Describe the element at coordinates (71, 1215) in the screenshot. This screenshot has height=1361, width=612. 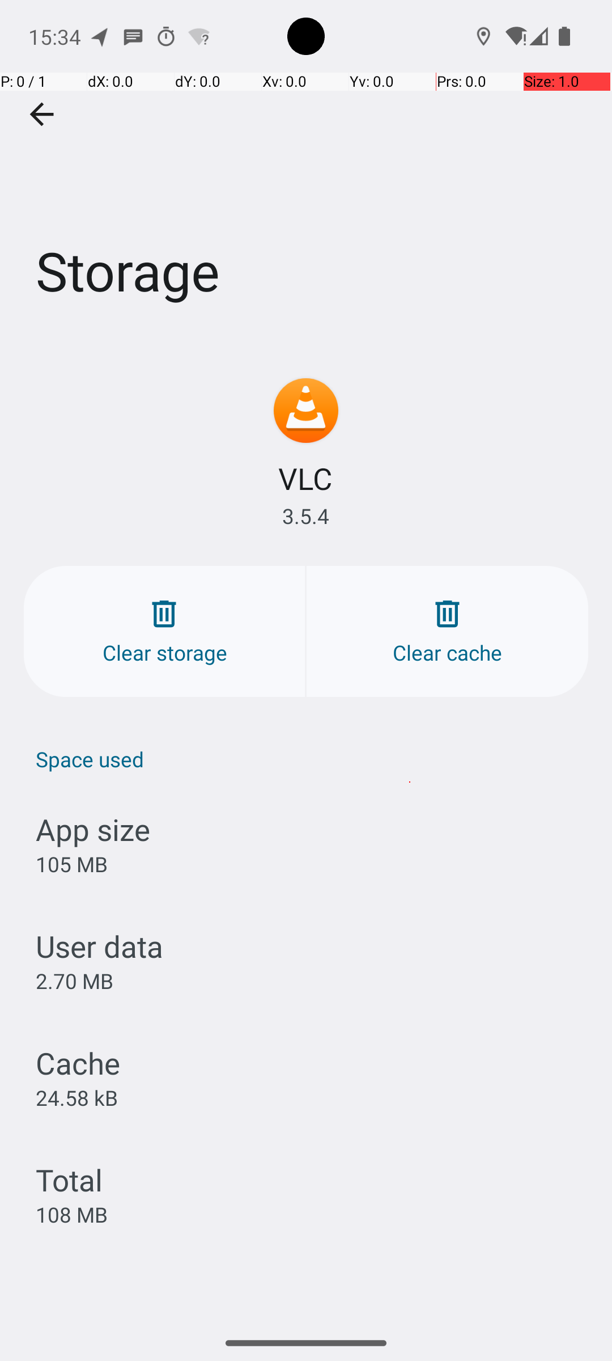
I see `108 MB` at that location.